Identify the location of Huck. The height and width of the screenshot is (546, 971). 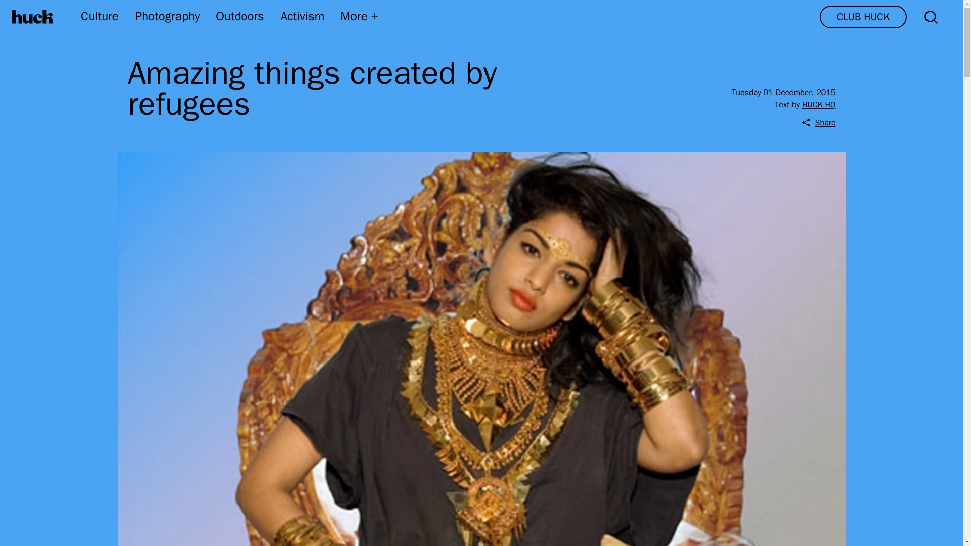
(32, 17).